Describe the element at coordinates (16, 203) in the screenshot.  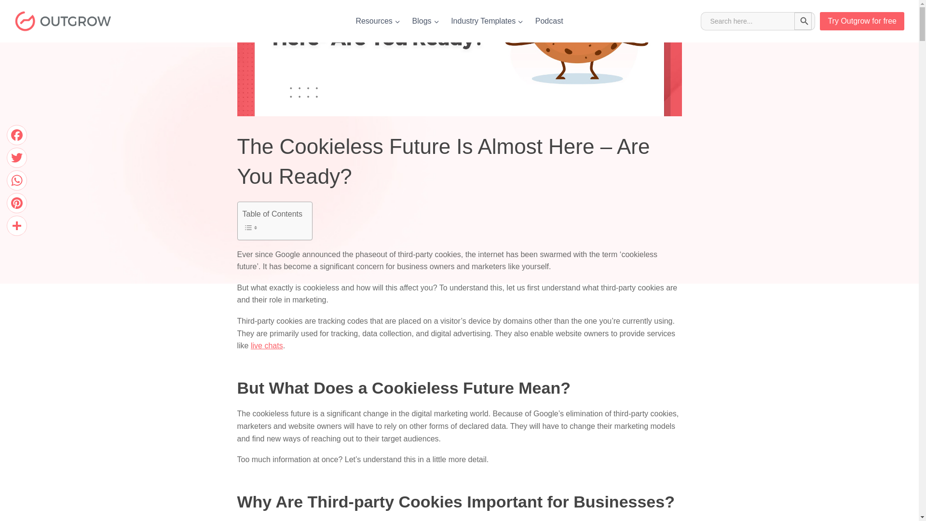
I see `Pinterest` at that location.